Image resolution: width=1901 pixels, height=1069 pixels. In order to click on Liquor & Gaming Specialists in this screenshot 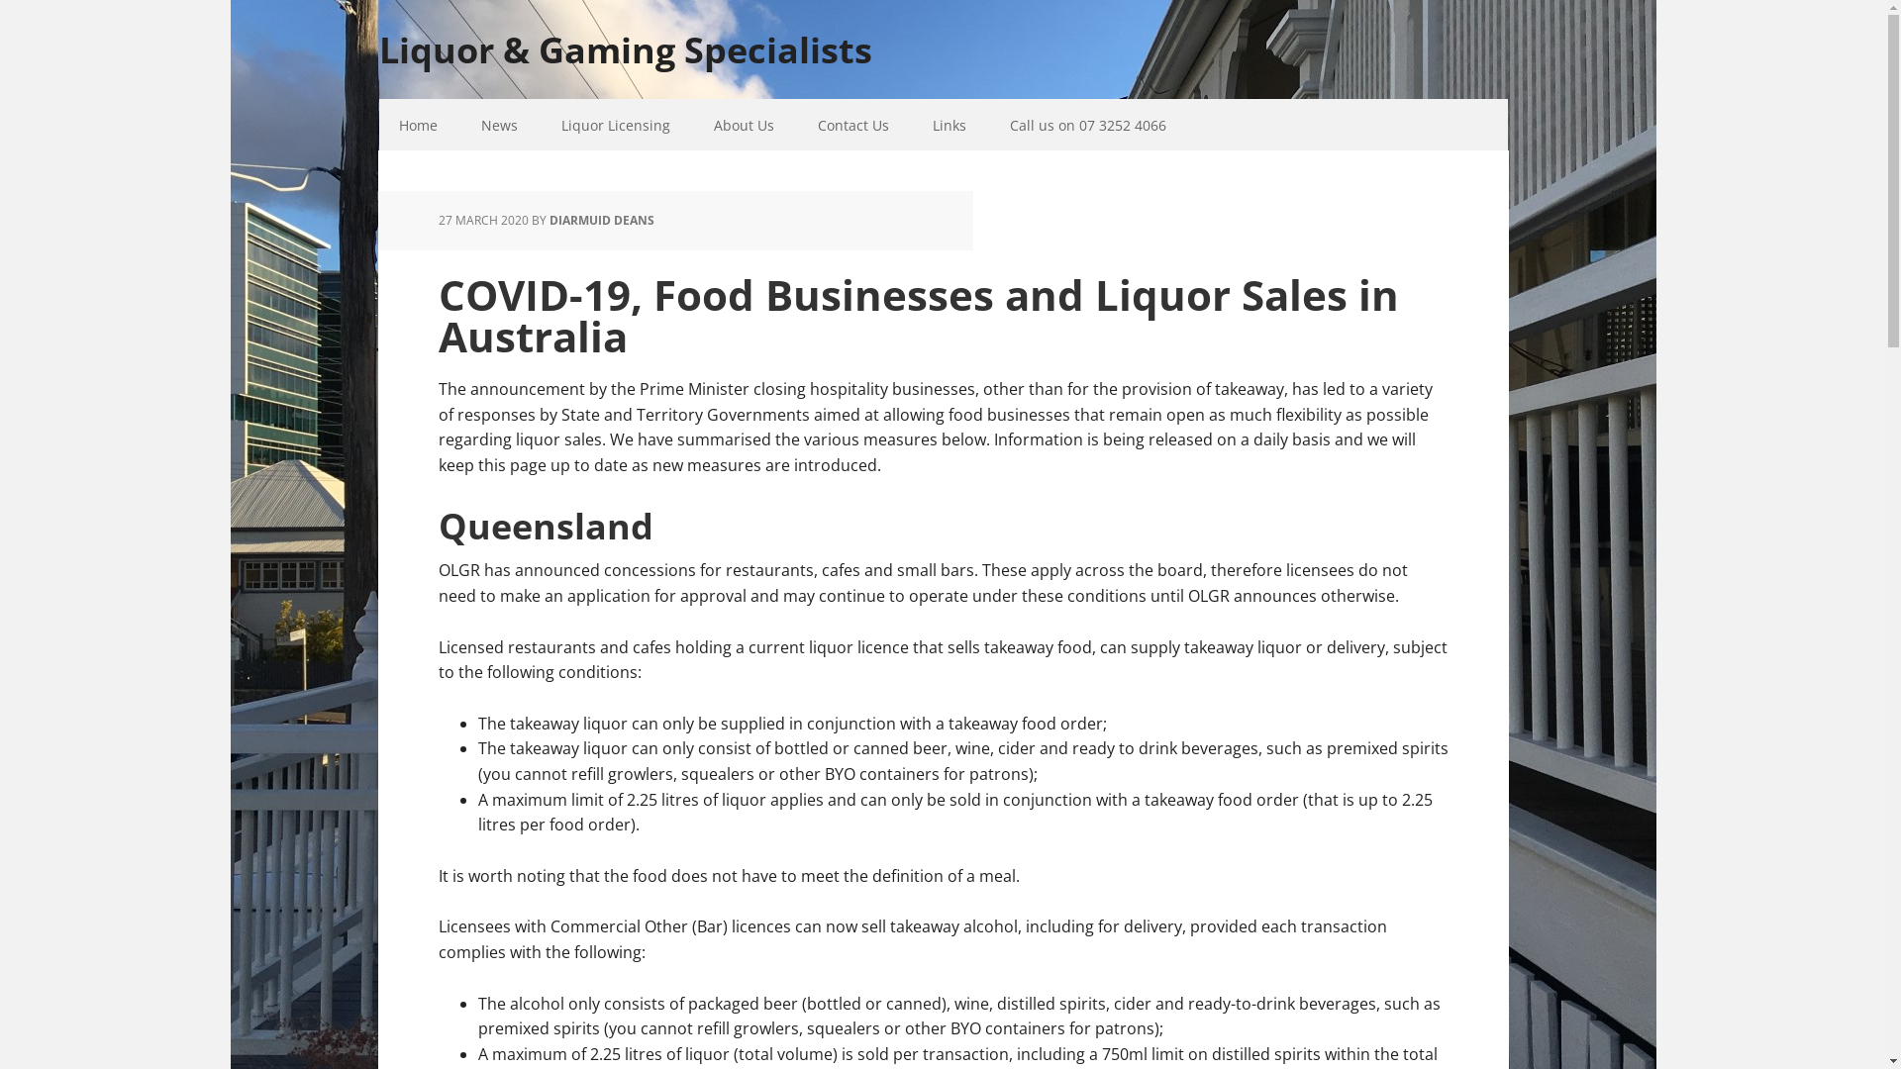, I will do `click(943, 36)`.